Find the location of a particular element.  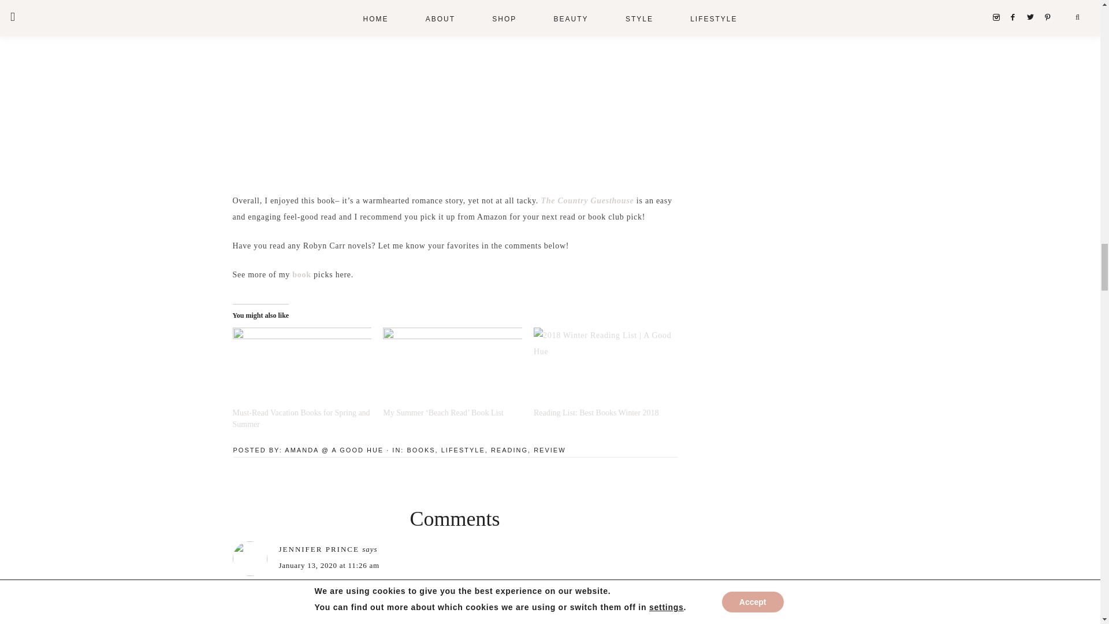

Must-Read Vacation Books for Spring and Summer is located at coordinates (302, 367).